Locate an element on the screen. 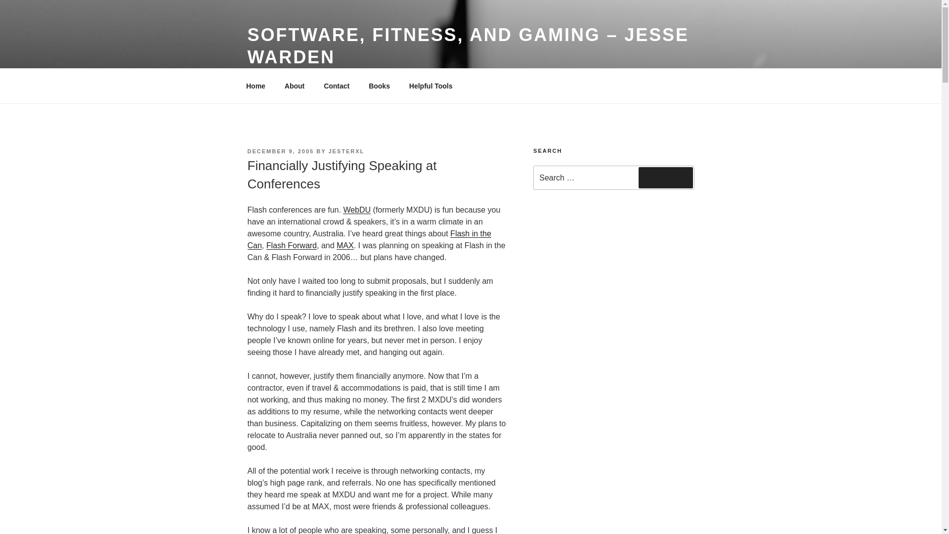 The image size is (949, 534). Flash Forward is located at coordinates (292, 245).